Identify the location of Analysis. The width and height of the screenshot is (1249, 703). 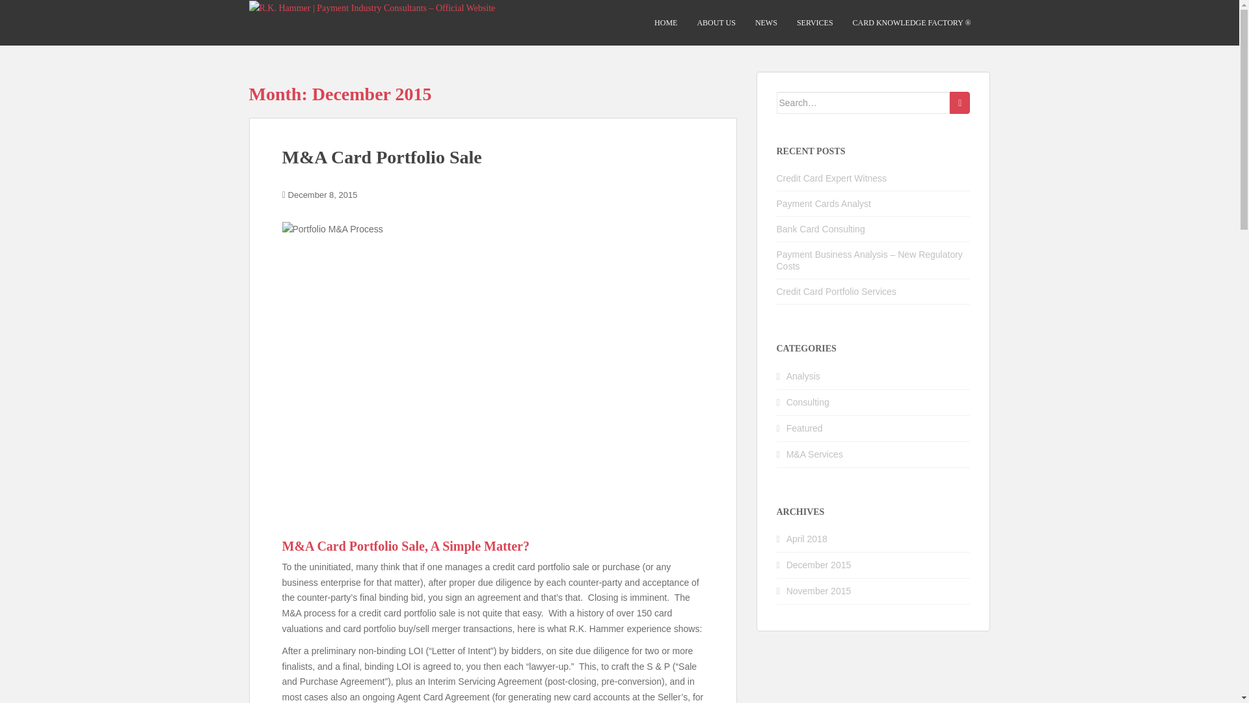
(803, 376).